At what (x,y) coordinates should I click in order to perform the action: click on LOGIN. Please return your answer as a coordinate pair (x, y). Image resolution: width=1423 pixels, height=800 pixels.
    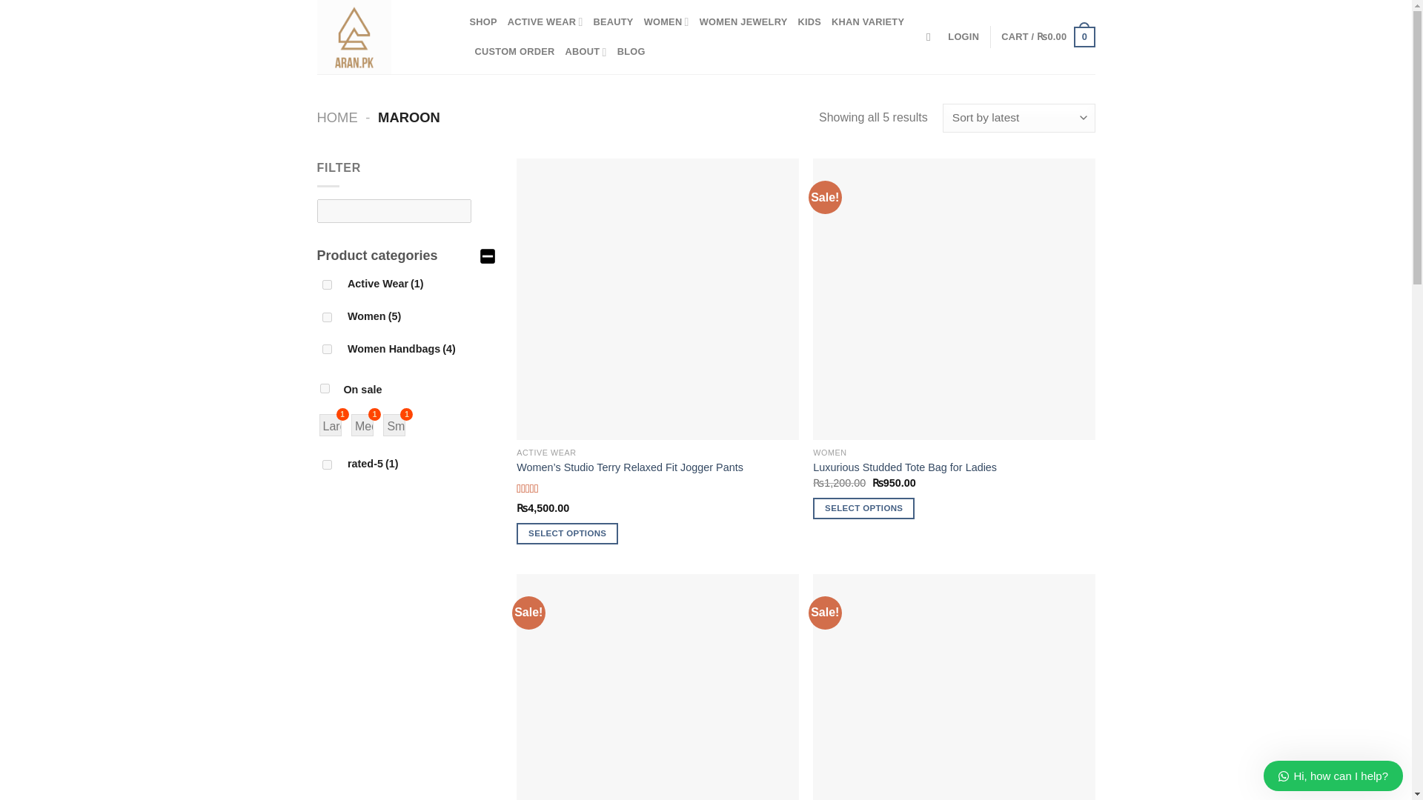
    Looking at the image, I should click on (963, 37).